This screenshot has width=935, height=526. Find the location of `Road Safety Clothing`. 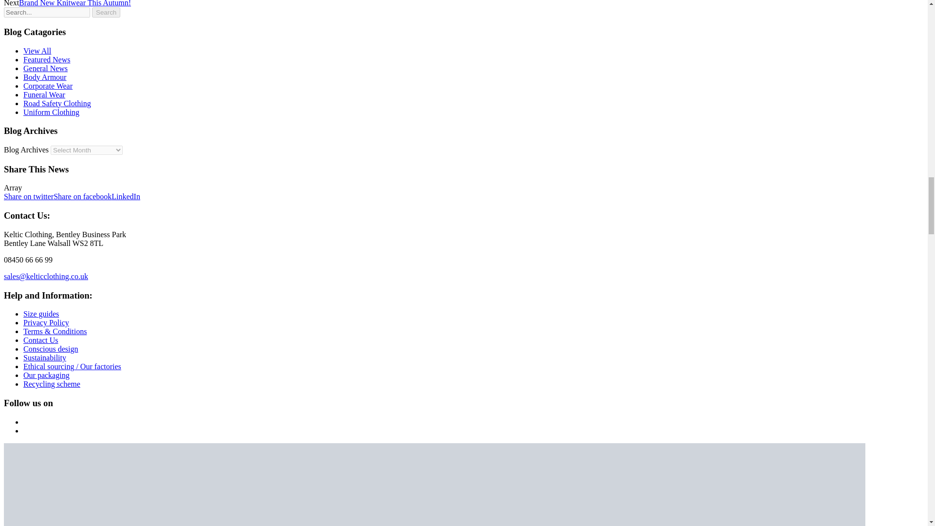

Road Safety Clothing is located at coordinates (57, 103).